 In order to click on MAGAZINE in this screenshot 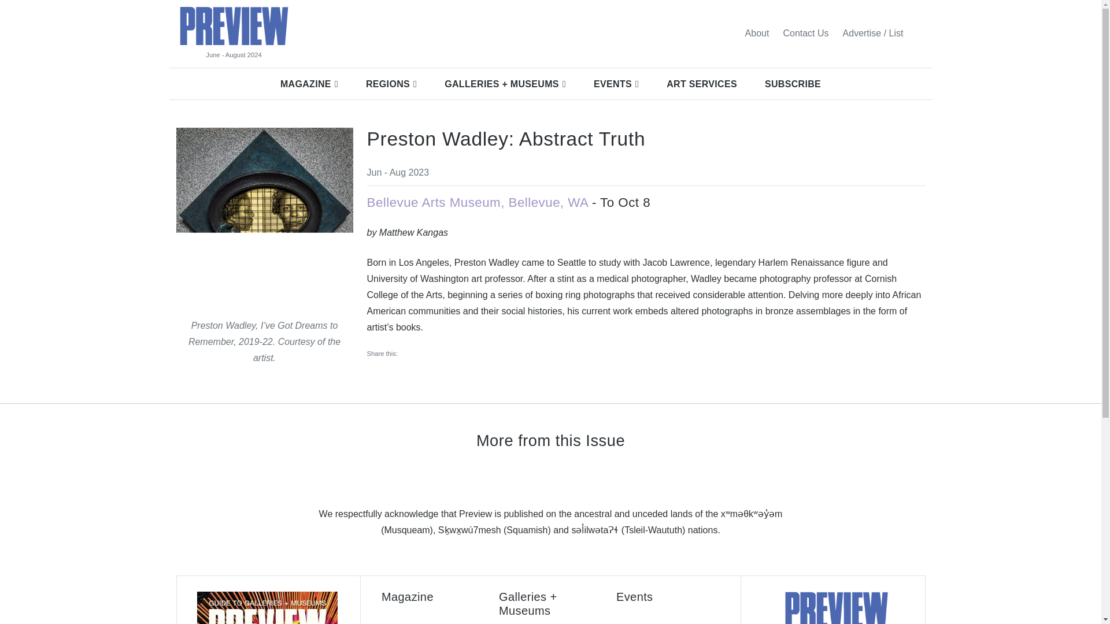, I will do `click(309, 84)`.